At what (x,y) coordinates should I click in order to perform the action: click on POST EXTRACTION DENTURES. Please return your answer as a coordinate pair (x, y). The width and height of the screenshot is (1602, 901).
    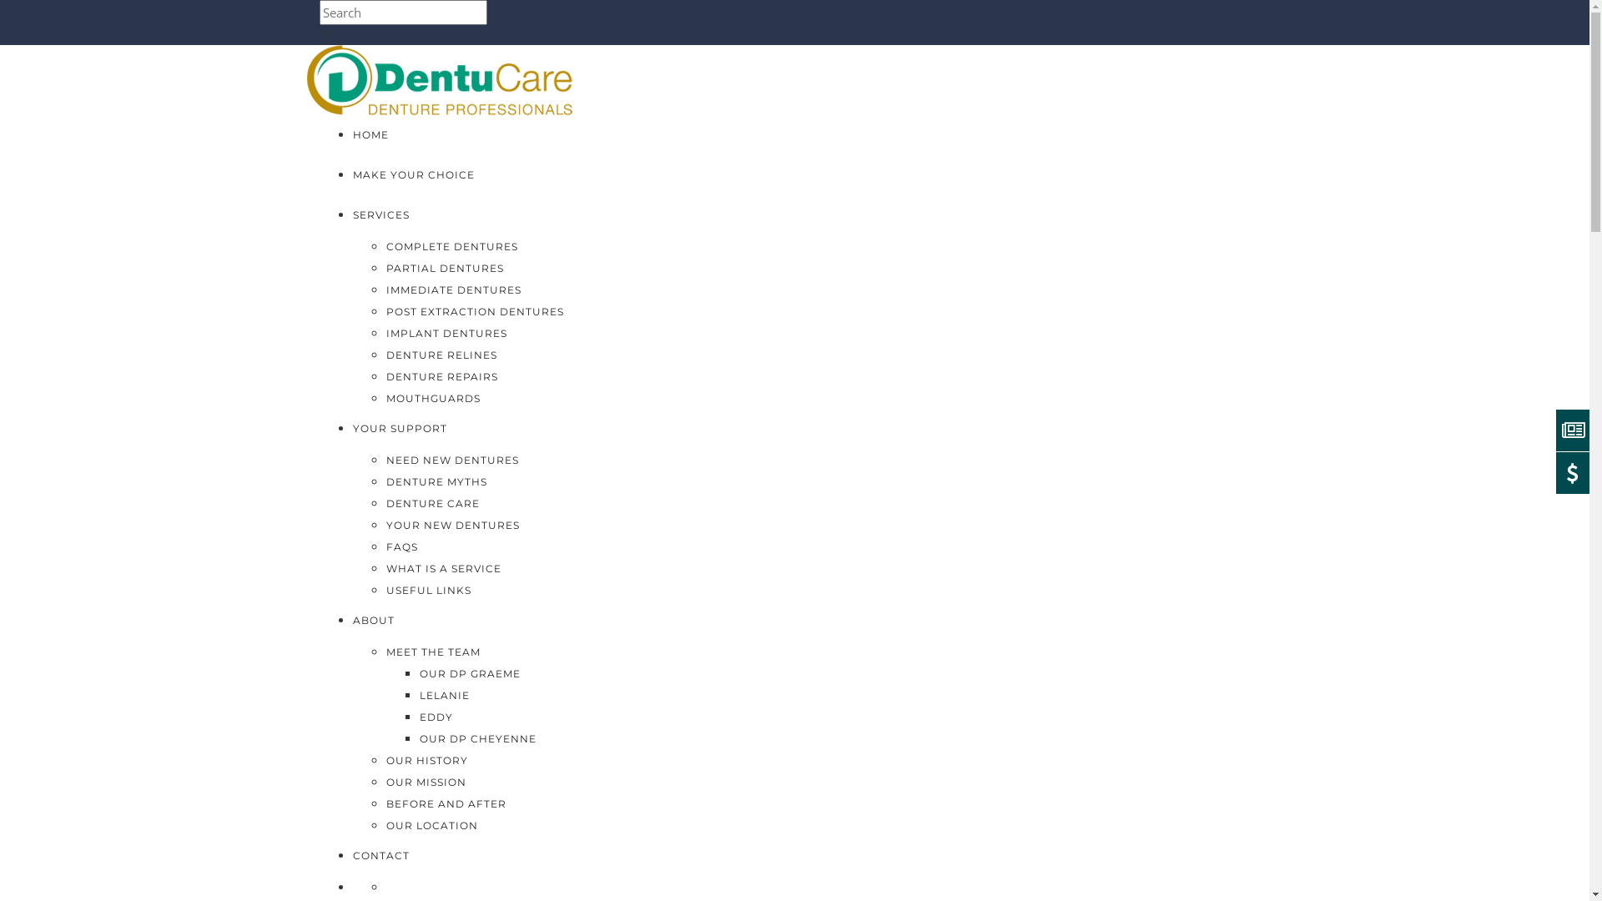
    Looking at the image, I should click on (474, 312).